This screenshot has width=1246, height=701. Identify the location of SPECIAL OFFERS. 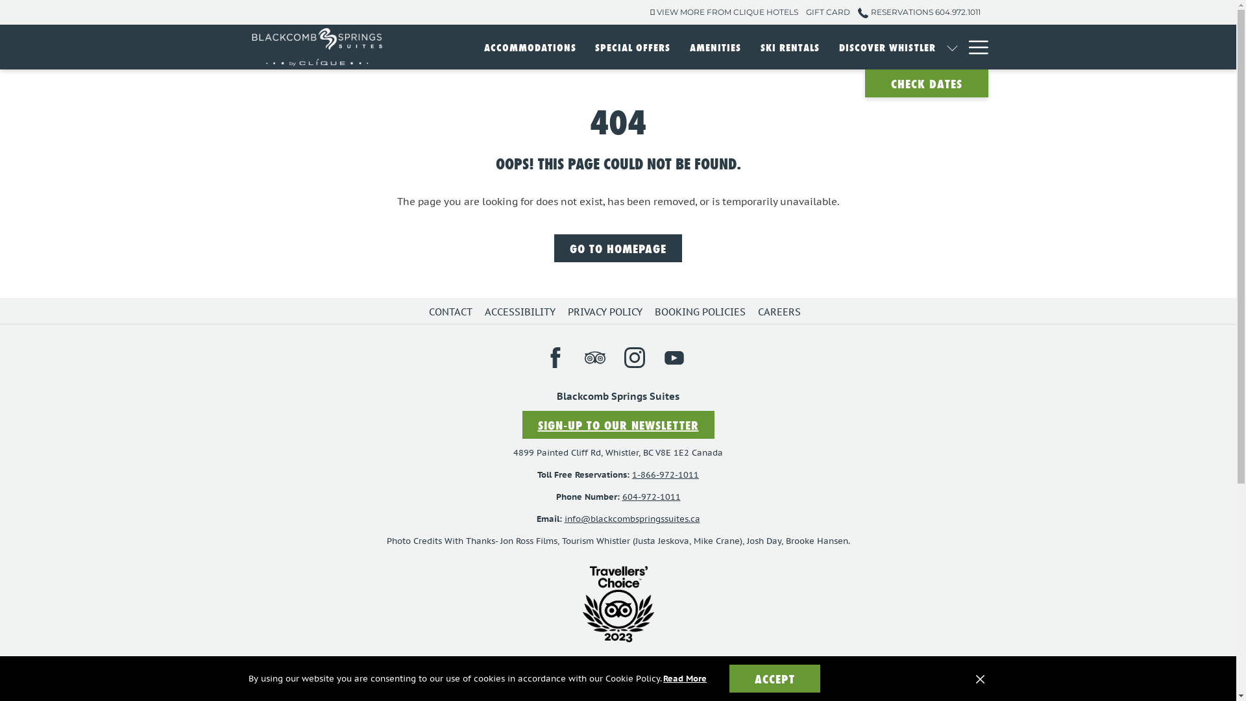
(633, 47).